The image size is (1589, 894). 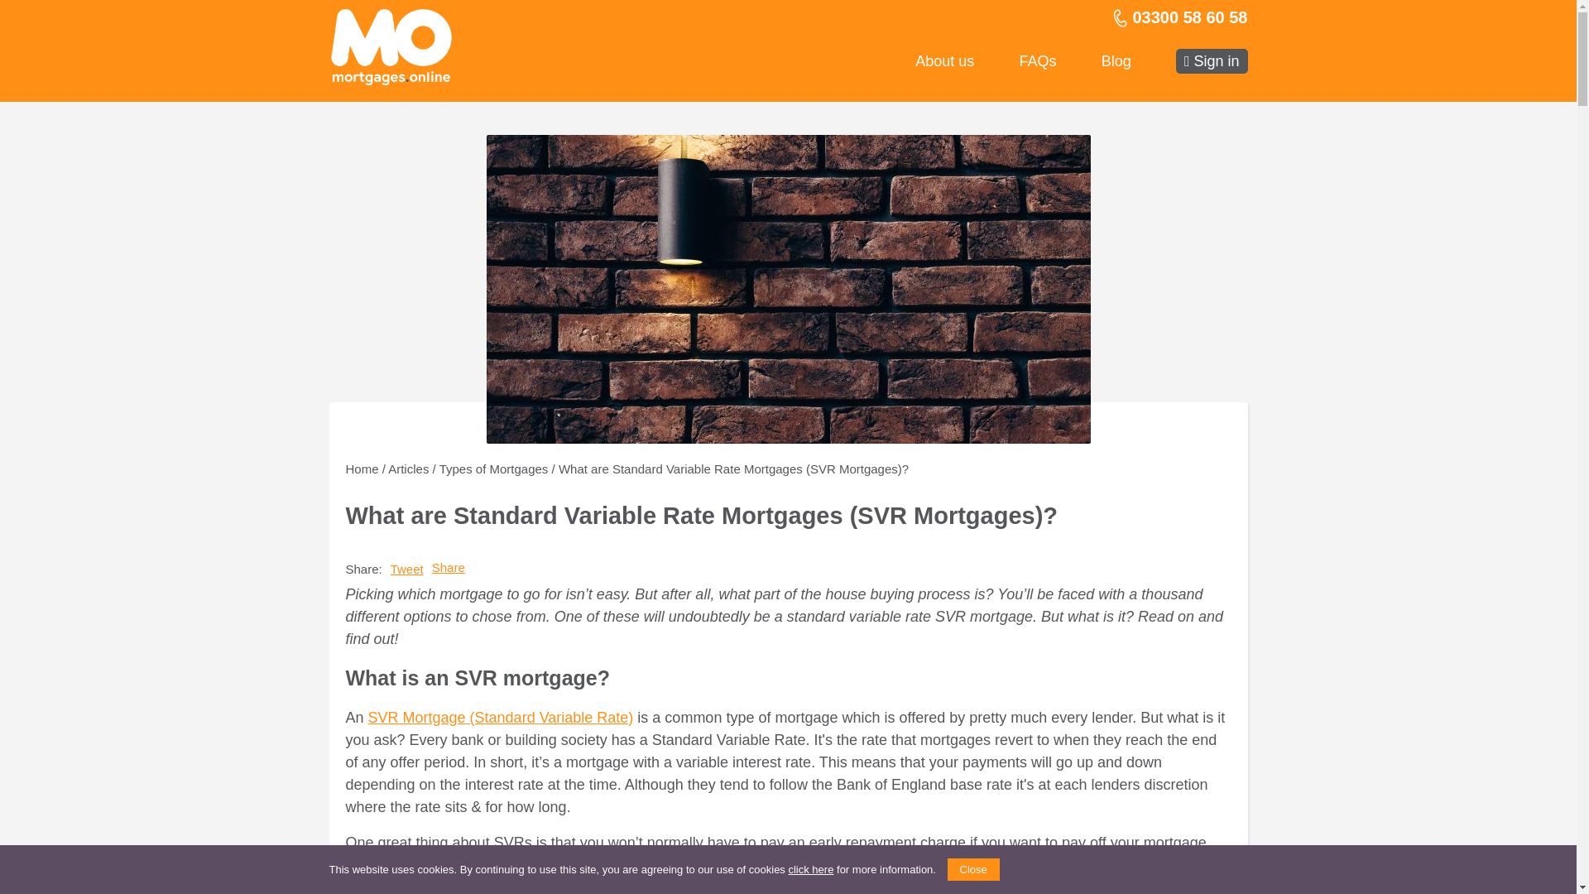 I want to click on Blog, so click(x=1116, y=61).